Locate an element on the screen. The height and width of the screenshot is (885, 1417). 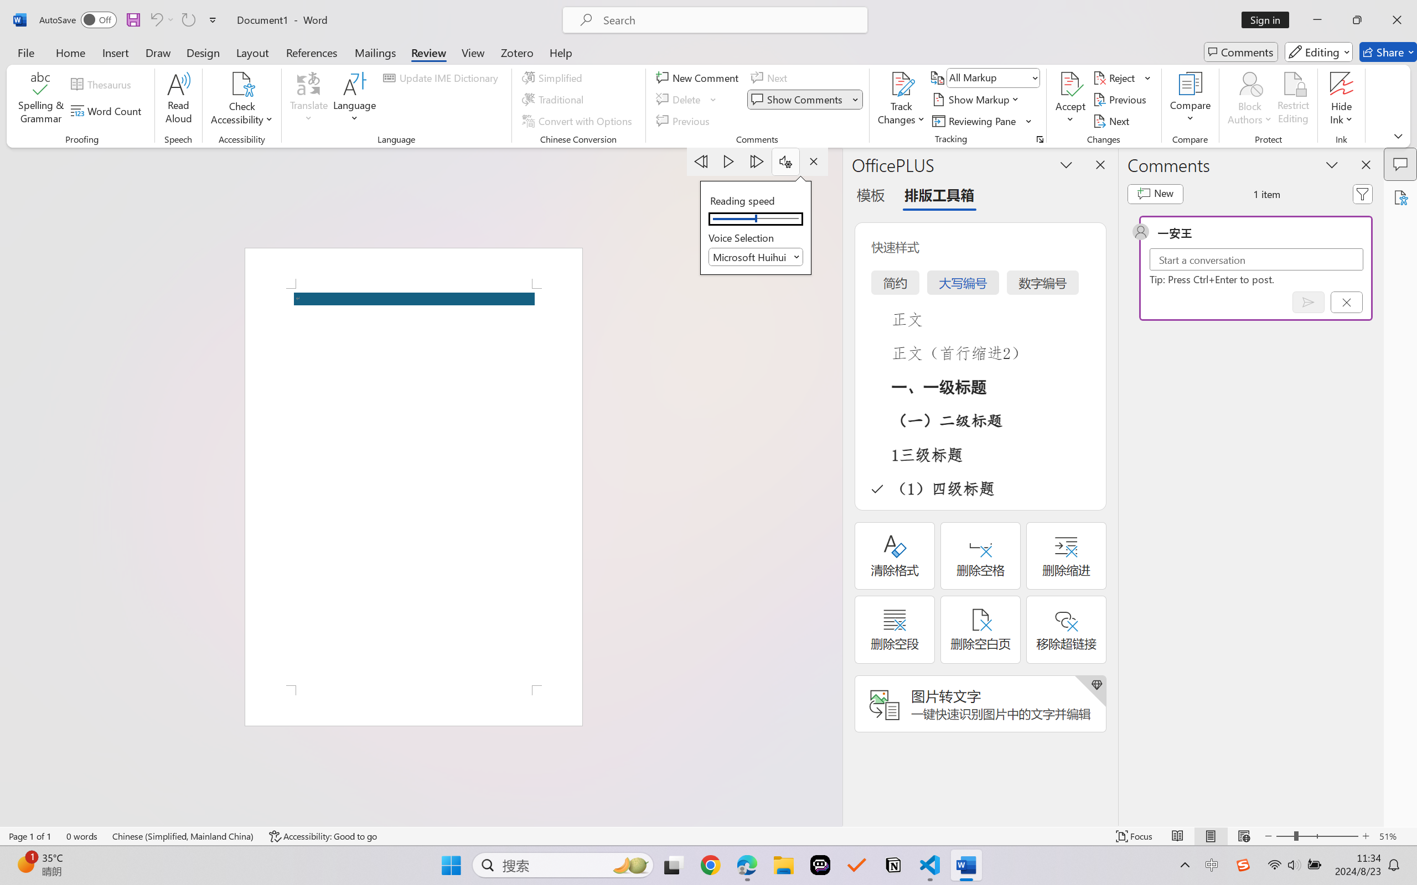
New comment is located at coordinates (1155, 194).